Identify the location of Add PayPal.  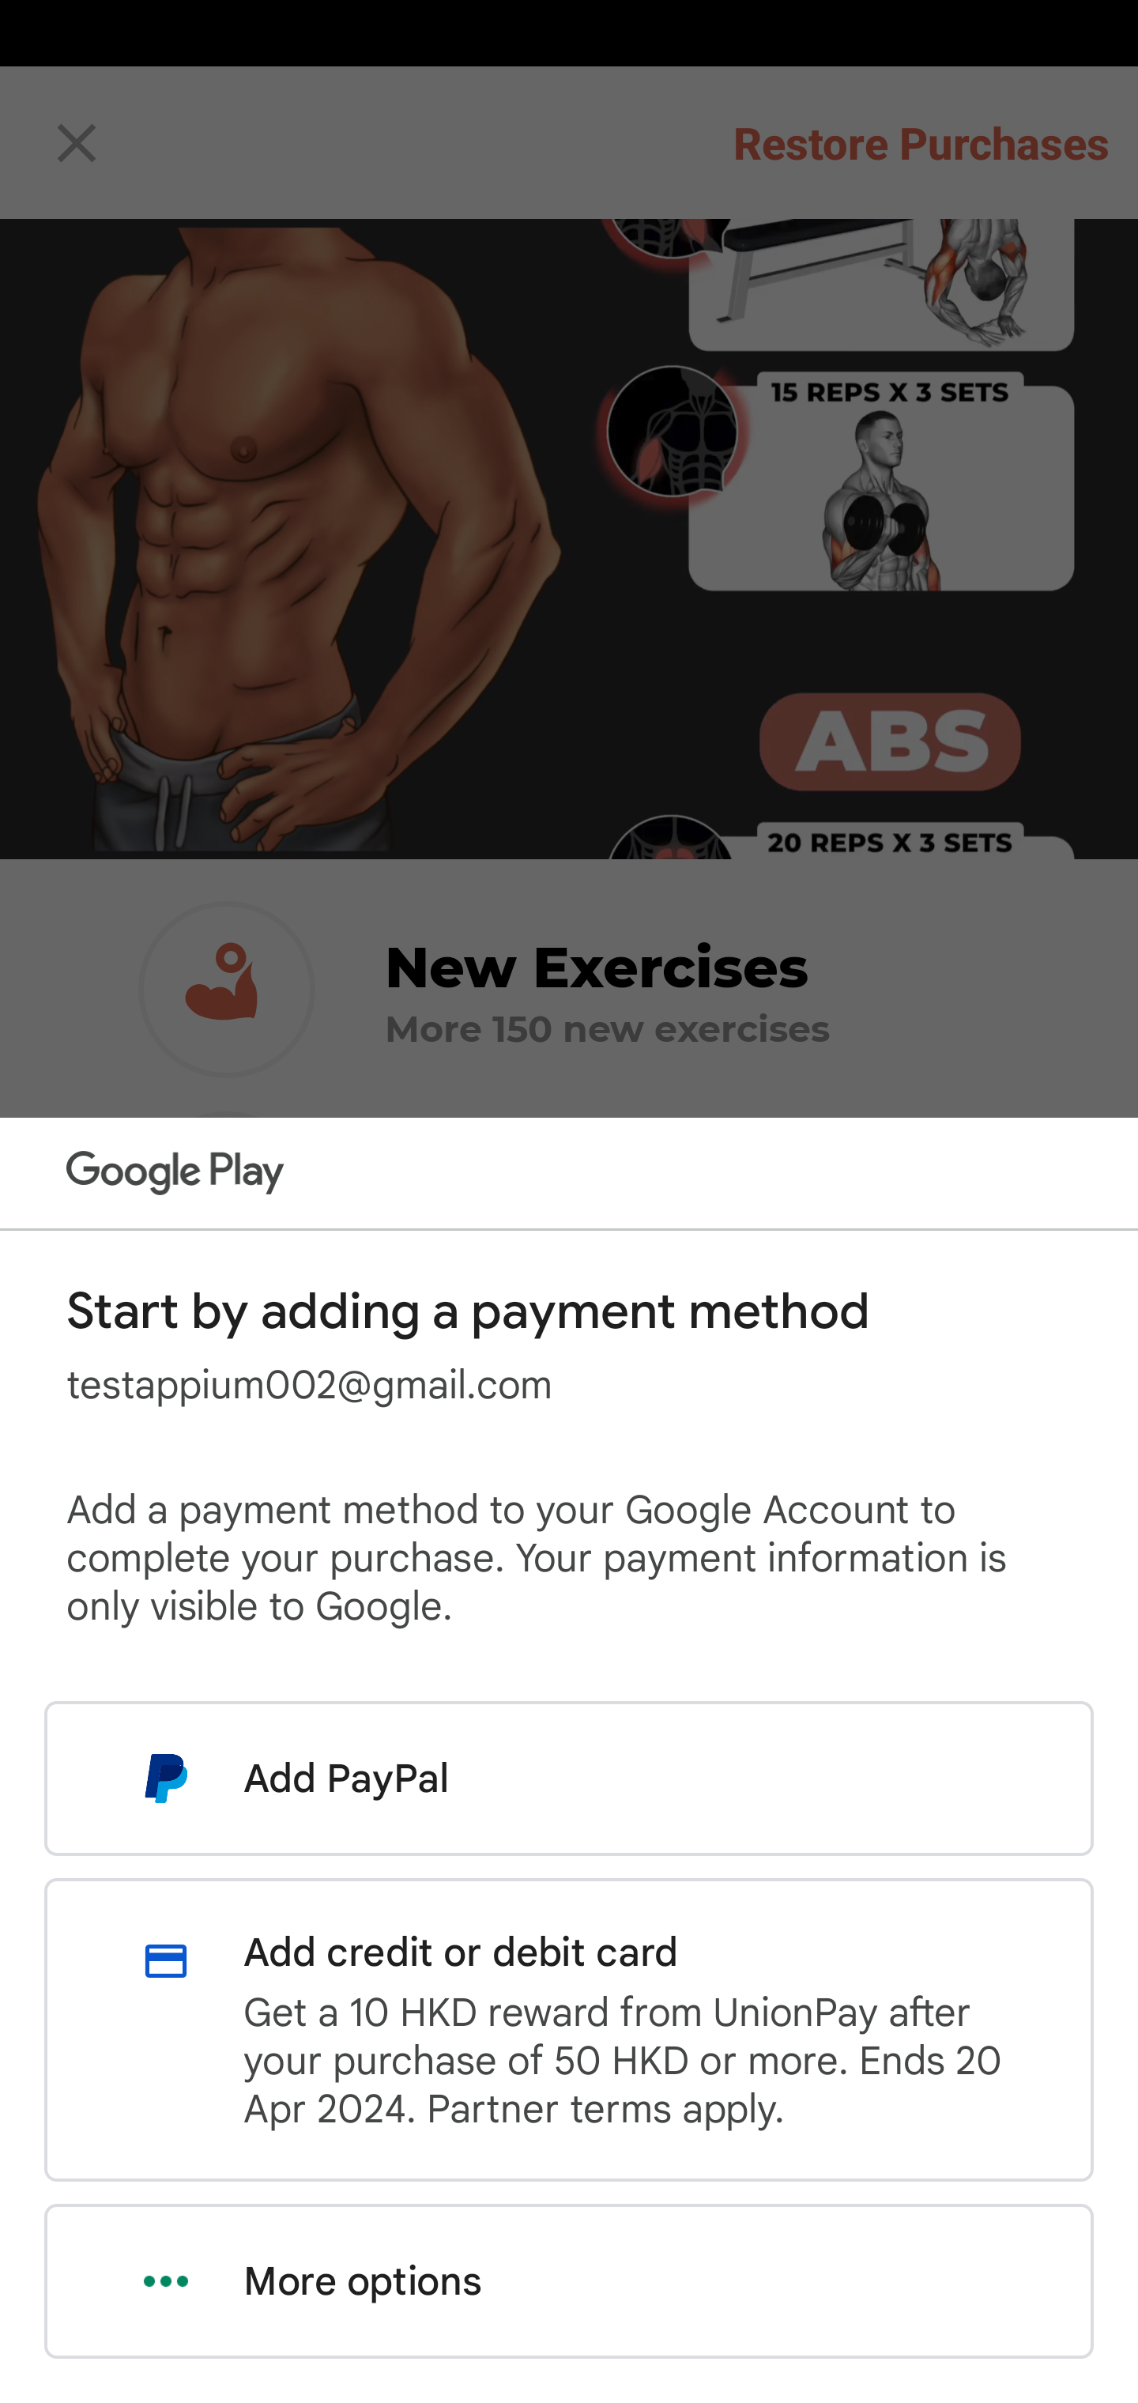
(569, 1778).